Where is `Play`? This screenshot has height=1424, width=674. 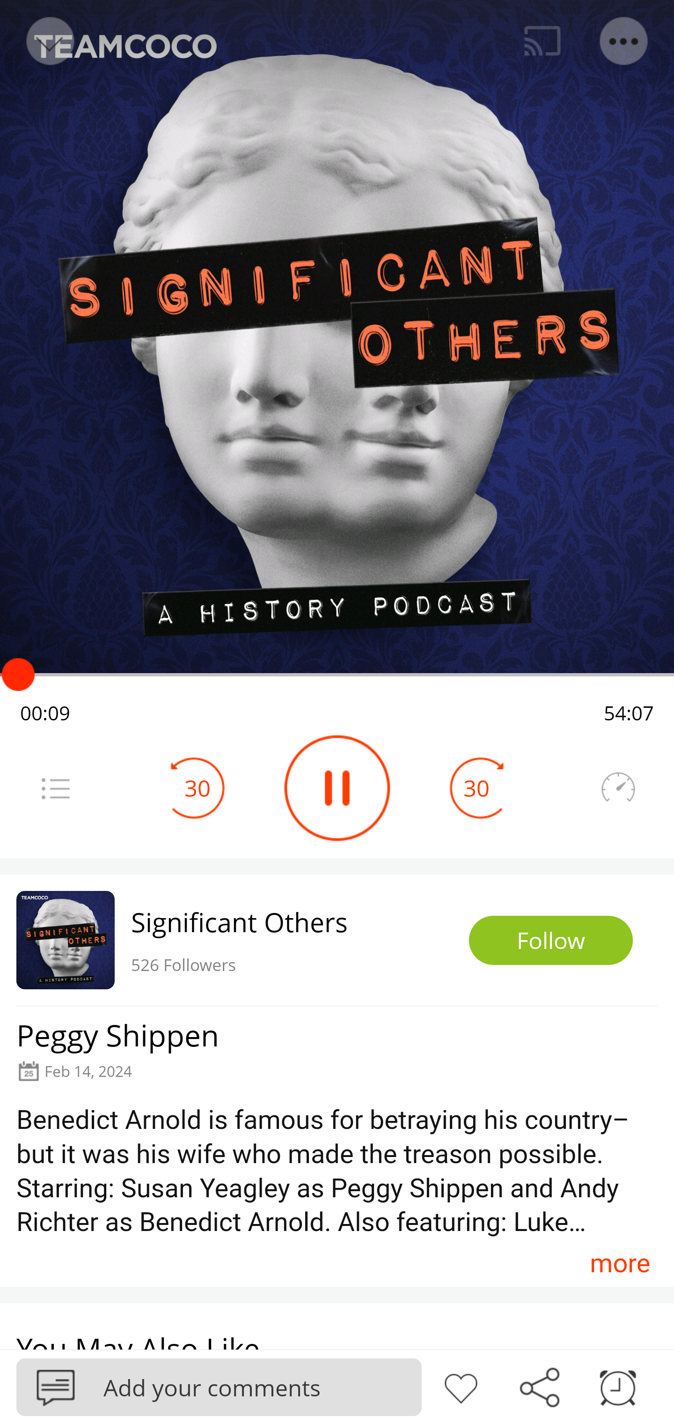
Play is located at coordinates (337, 788).